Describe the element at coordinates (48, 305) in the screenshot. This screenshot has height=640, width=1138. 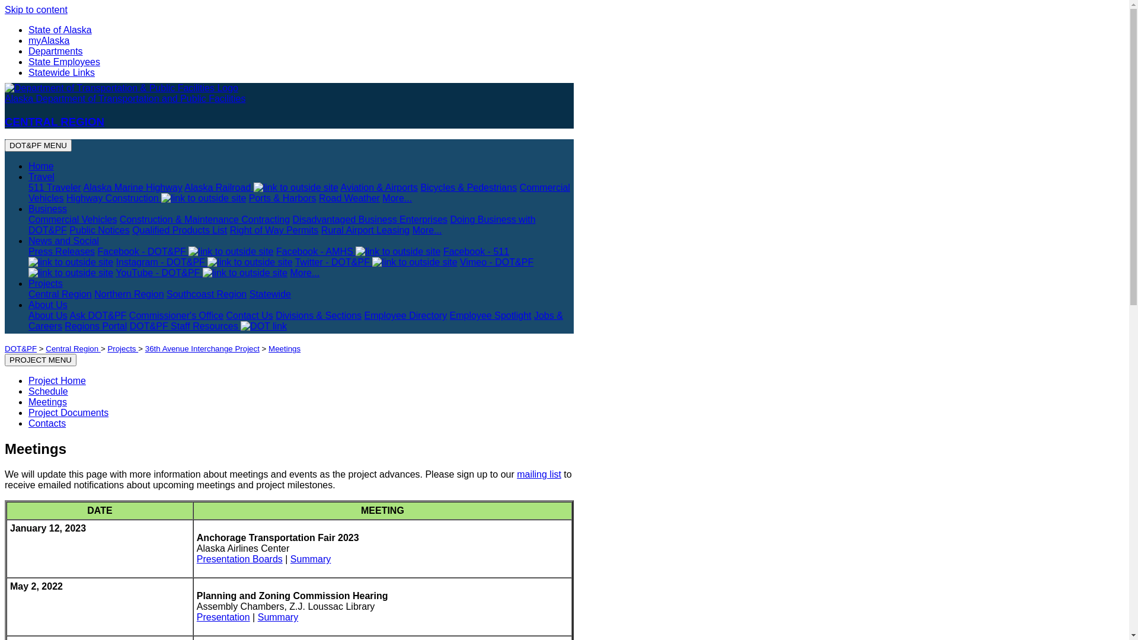
I see `About Us` at that location.